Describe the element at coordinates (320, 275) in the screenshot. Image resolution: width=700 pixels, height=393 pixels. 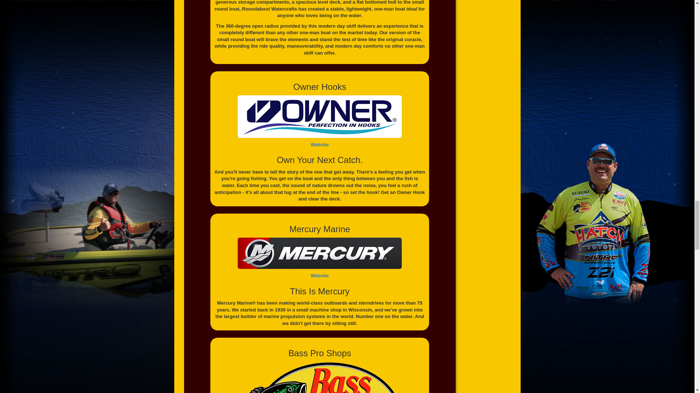
I see `Website` at that location.